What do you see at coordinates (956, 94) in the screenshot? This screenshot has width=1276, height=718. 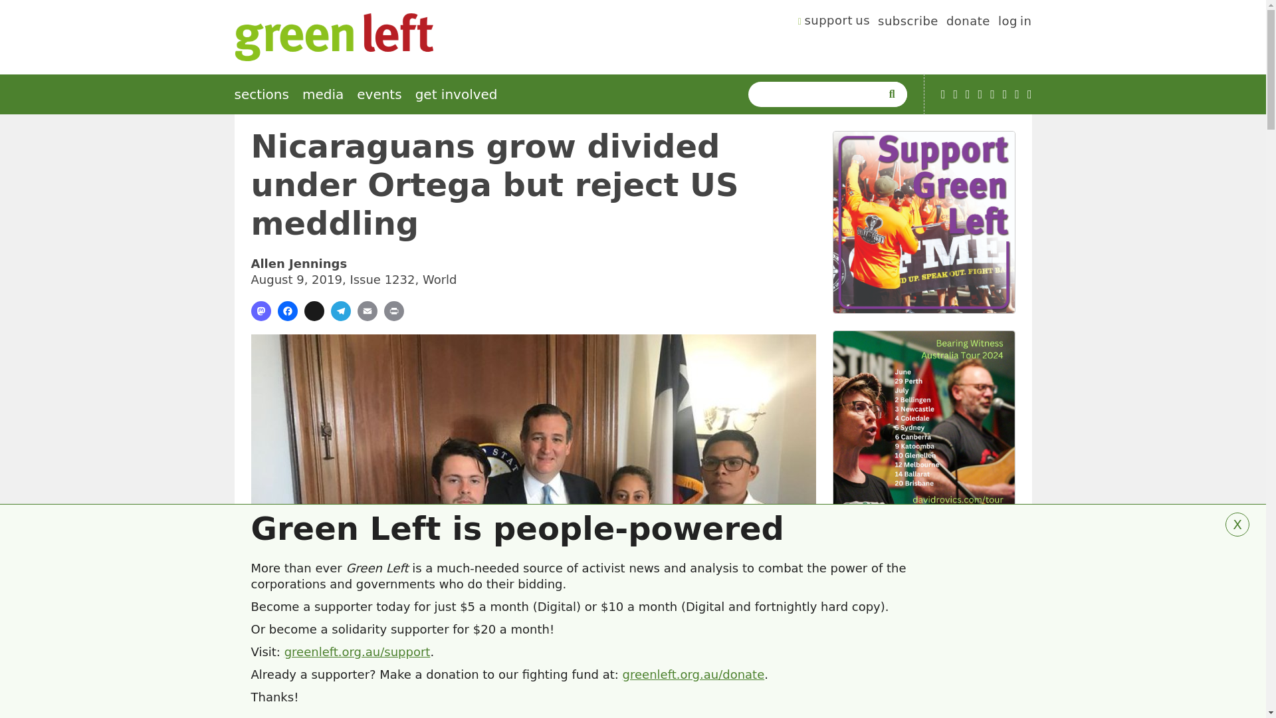 I see `Podcast` at bounding box center [956, 94].